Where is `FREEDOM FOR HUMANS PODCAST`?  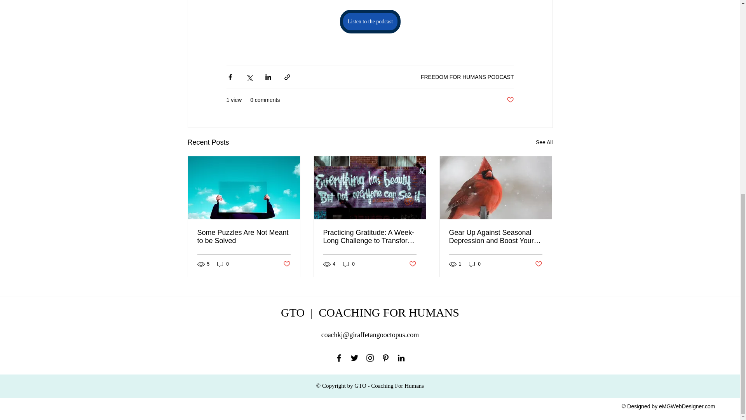
FREEDOM FOR HUMANS PODCAST is located at coordinates (467, 77).